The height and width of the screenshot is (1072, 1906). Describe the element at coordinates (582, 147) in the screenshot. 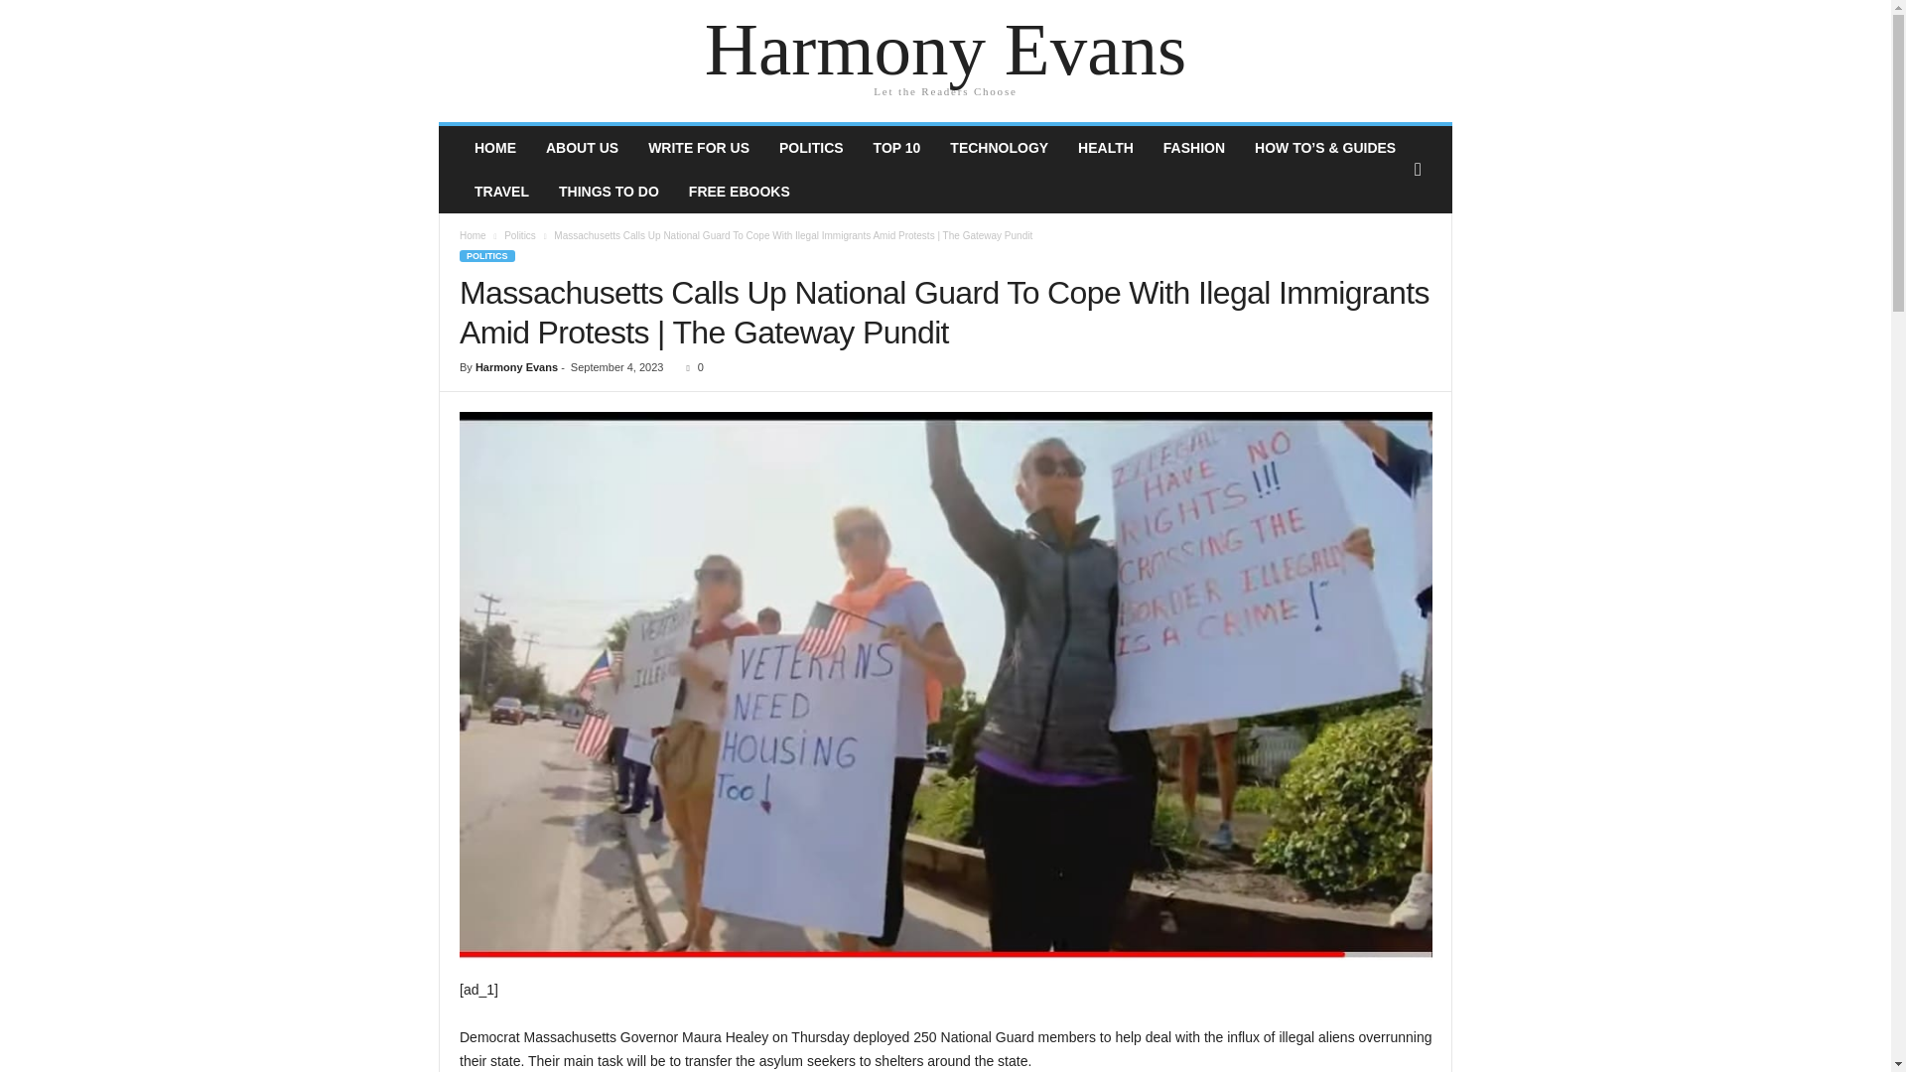

I see `ABOUT US` at that location.